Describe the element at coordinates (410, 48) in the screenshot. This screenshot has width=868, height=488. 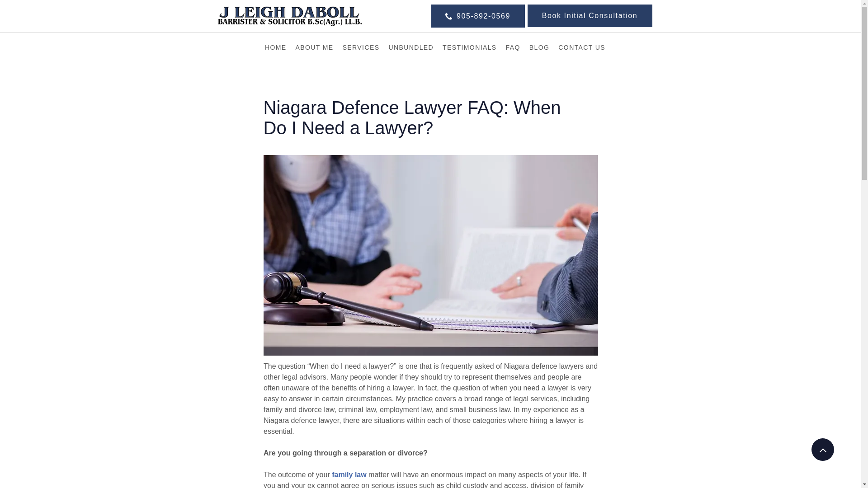
I see `UNBUNDLED` at that location.